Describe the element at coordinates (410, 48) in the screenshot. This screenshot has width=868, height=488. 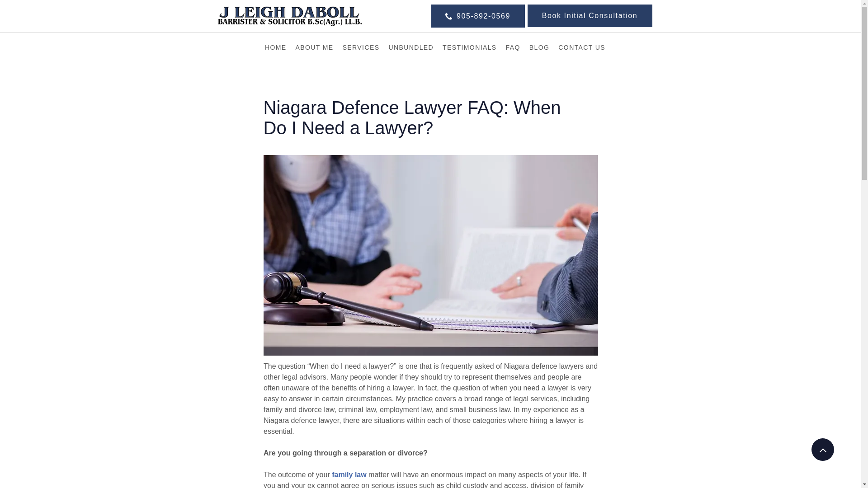
I see `UNBUNDLED` at that location.